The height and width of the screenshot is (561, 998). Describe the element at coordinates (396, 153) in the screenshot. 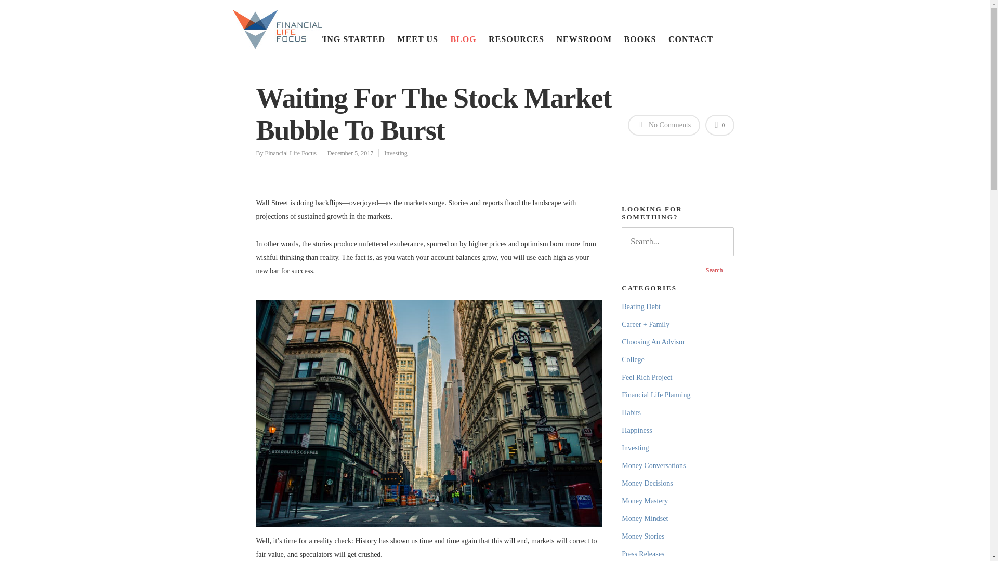

I see `Investing` at that location.